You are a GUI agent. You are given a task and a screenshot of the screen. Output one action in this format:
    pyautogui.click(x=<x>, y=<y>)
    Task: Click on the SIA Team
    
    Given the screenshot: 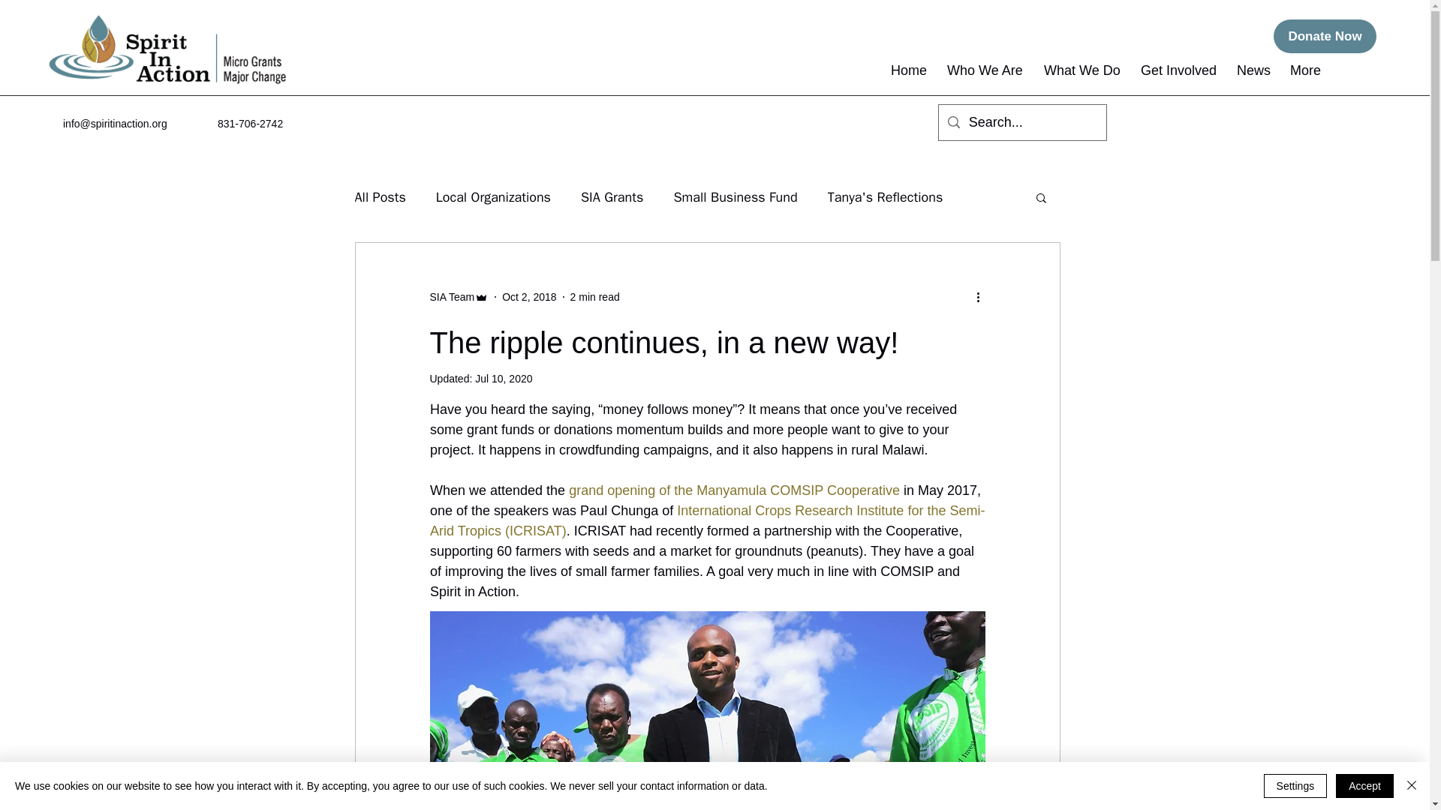 What is the action you would take?
    pyautogui.click(x=459, y=297)
    